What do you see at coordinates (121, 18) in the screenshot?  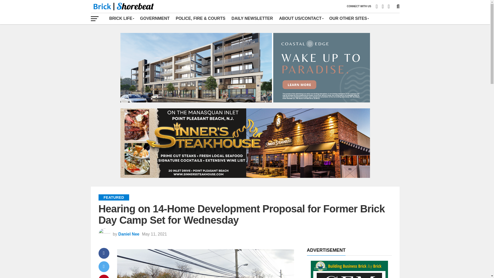 I see `BRICK LIFE` at bounding box center [121, 18].